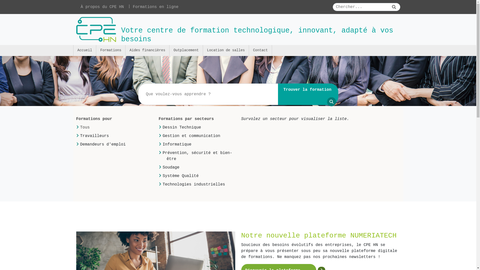  Describe the element at coordinates (85, 127) in the screenshot. I see `Tous` at that location.